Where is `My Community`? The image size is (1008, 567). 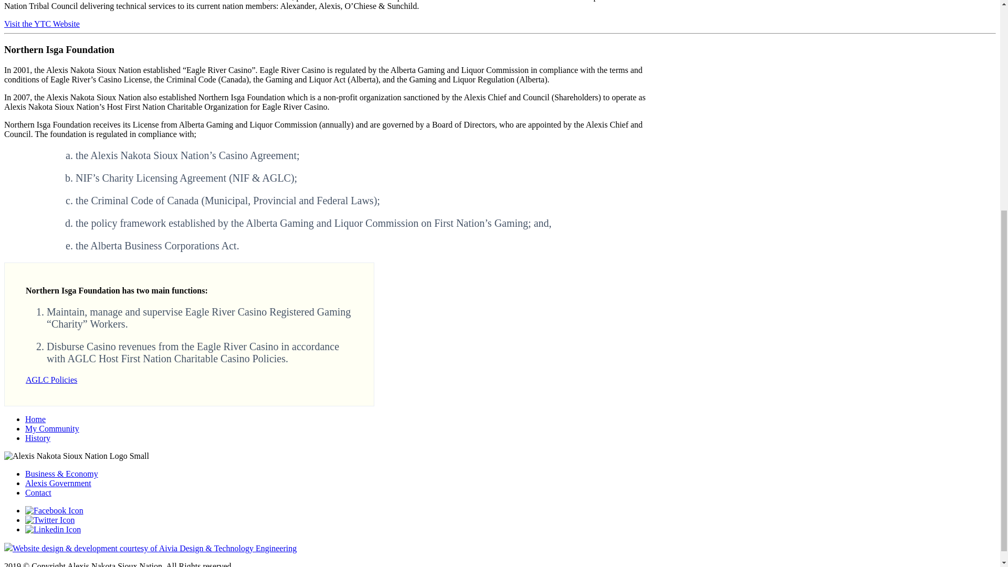
My Community is located at coordinates (52, 428).